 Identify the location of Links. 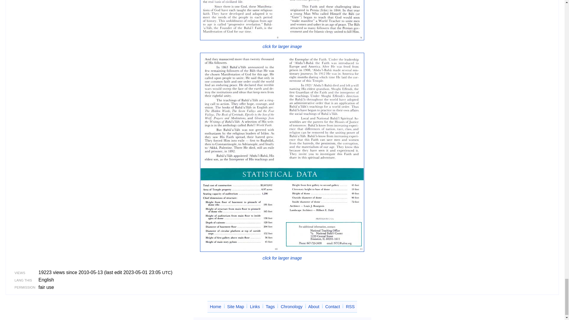
(255, 307).